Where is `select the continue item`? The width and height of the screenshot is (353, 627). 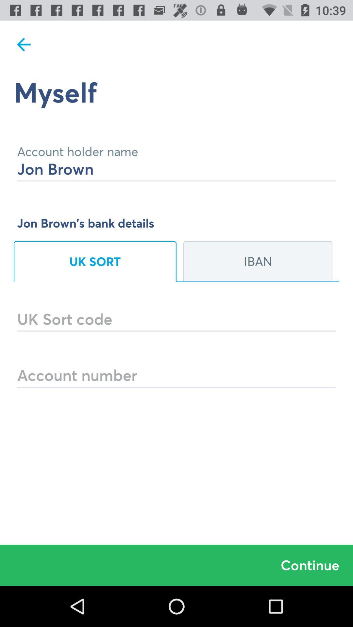 select the continue item is located at coordinates (176, 565).